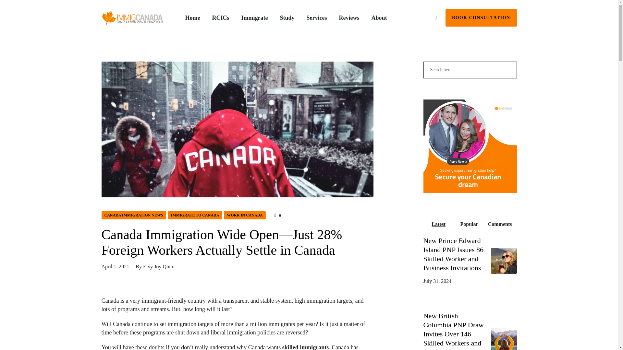  What do you see at coordinates (481, 18) in the screenshot?
I see `BOOK CONSULTATION` at bounding box center [481, 18].